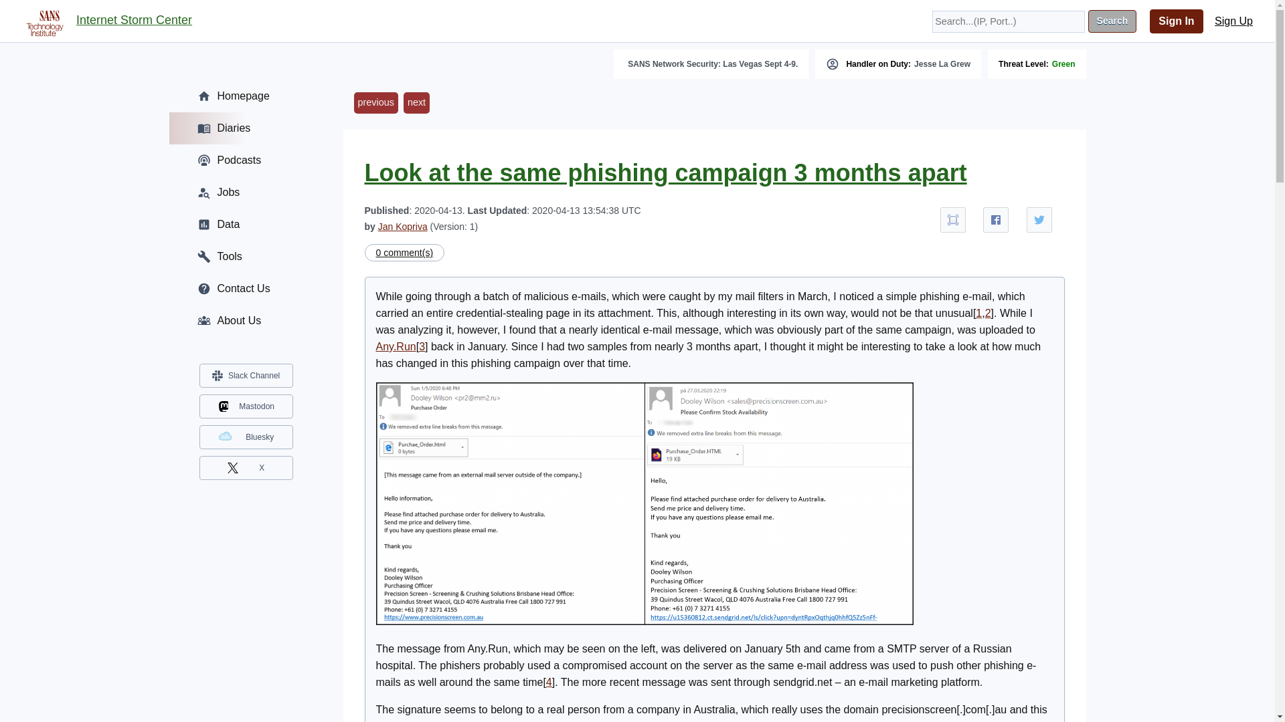 Image resolution: width=1285 pixels, height=722 pixels. What do you see at coordinates (245, 96) in the screenshot?
I see `Homepage` at bounding box center [245, 96].